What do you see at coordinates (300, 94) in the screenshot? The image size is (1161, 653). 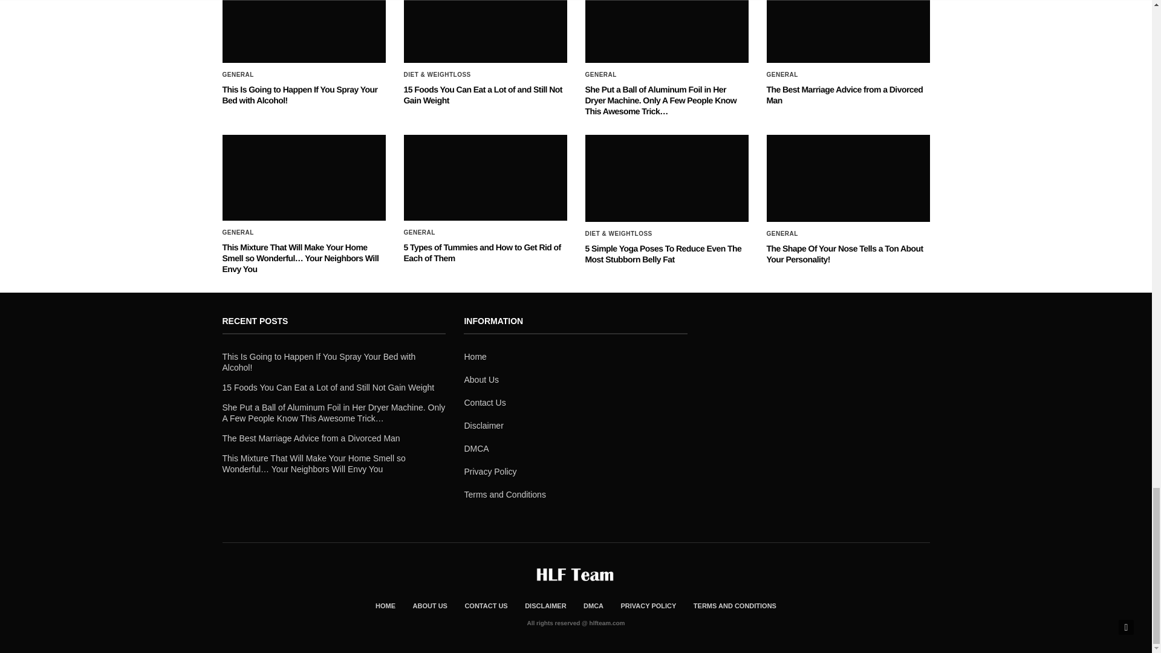 I see `This Is Going to Happen If You Spray Your Bed with Alcohol!` at bounding box center [300, 94].